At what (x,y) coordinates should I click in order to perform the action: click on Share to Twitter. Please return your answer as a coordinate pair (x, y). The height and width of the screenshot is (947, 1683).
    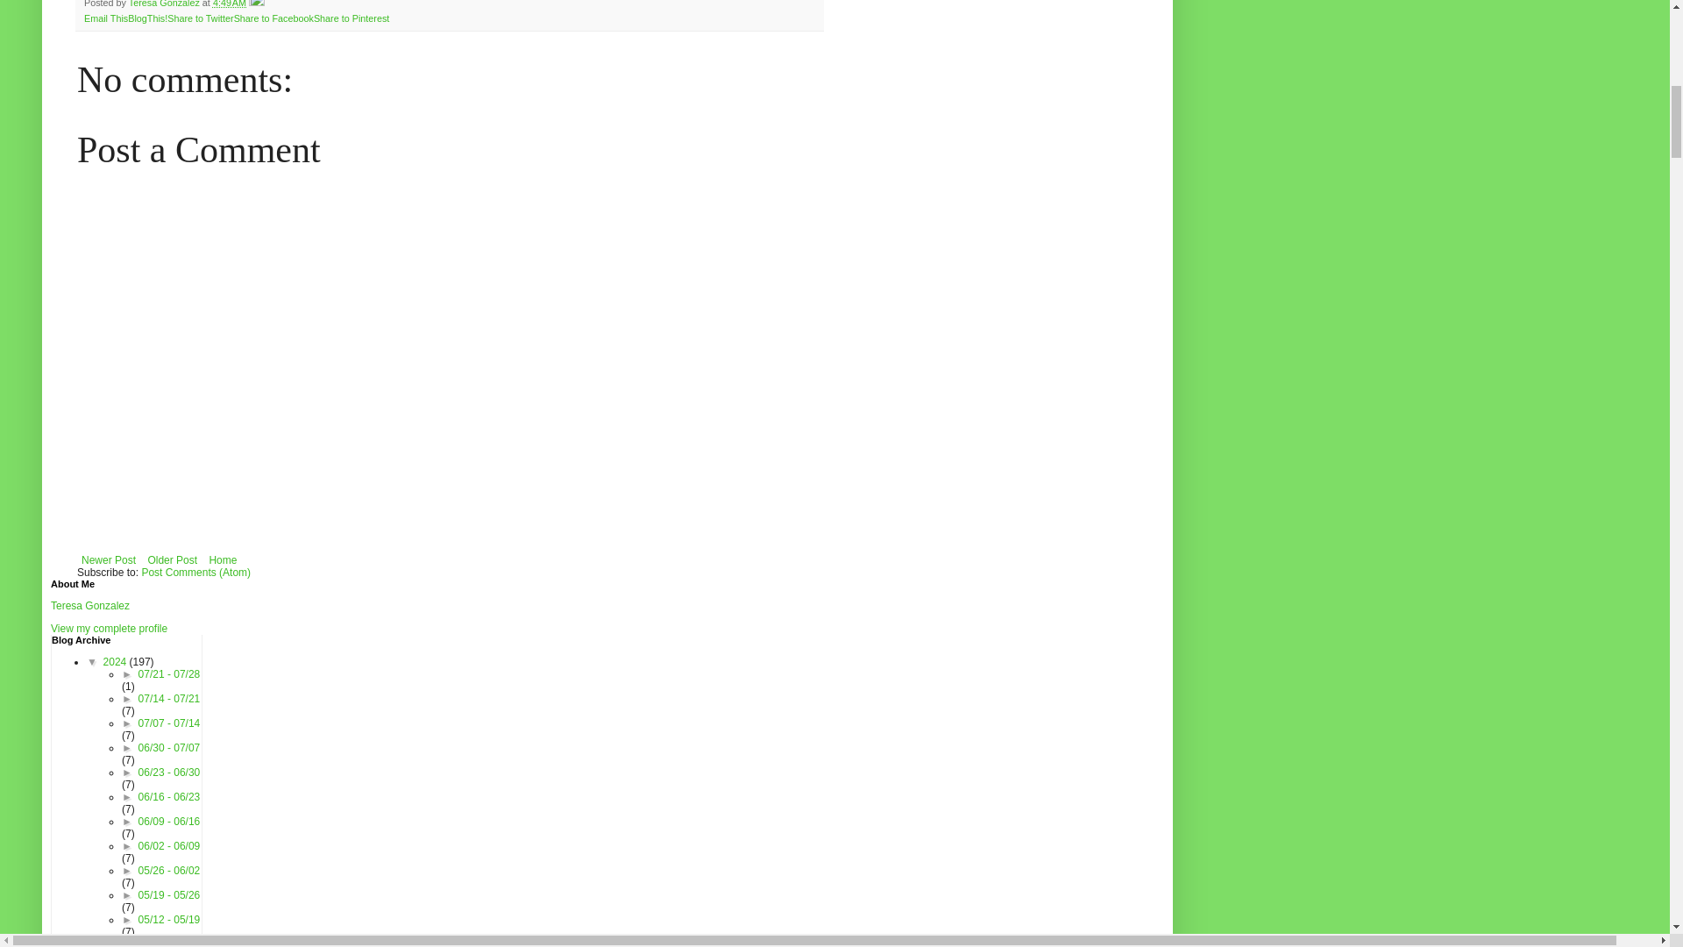
    Looking at the image, I should click on (200, 18).